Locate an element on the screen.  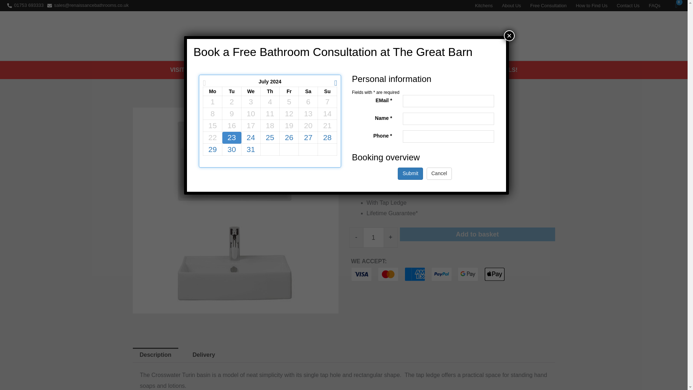
Saturday is located at coordinates (308, 91).